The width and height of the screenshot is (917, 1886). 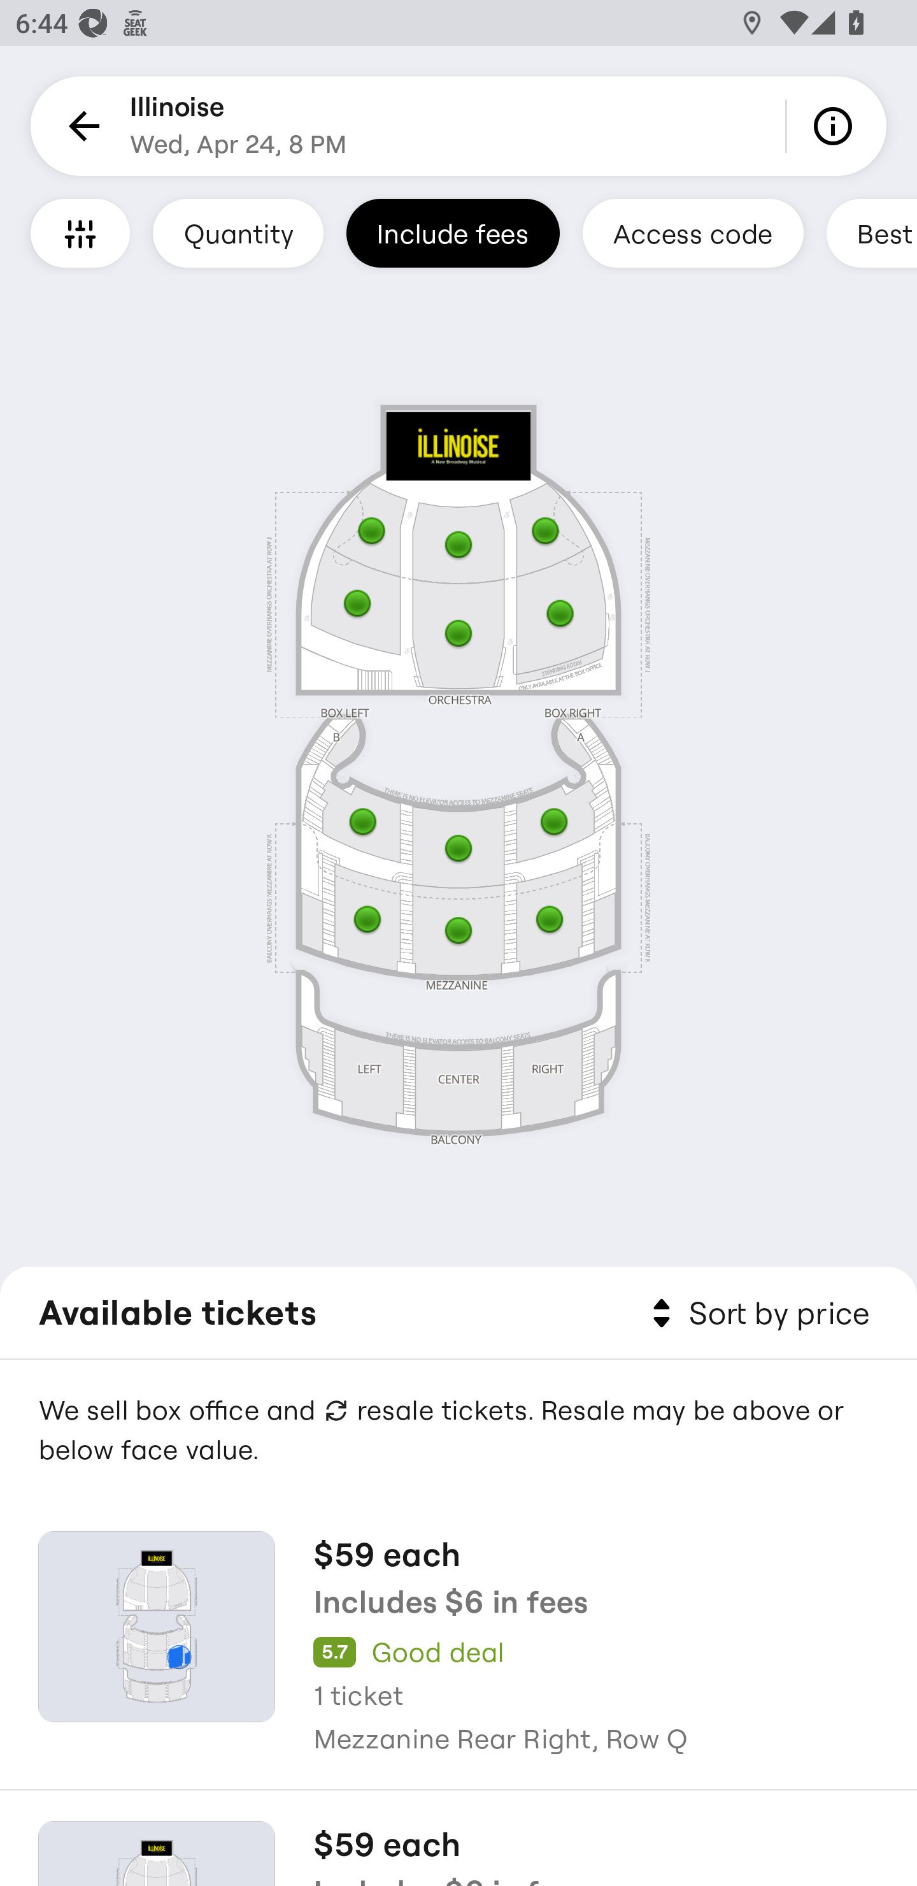 I want to click on Include fees, so click(x=453, y=233).